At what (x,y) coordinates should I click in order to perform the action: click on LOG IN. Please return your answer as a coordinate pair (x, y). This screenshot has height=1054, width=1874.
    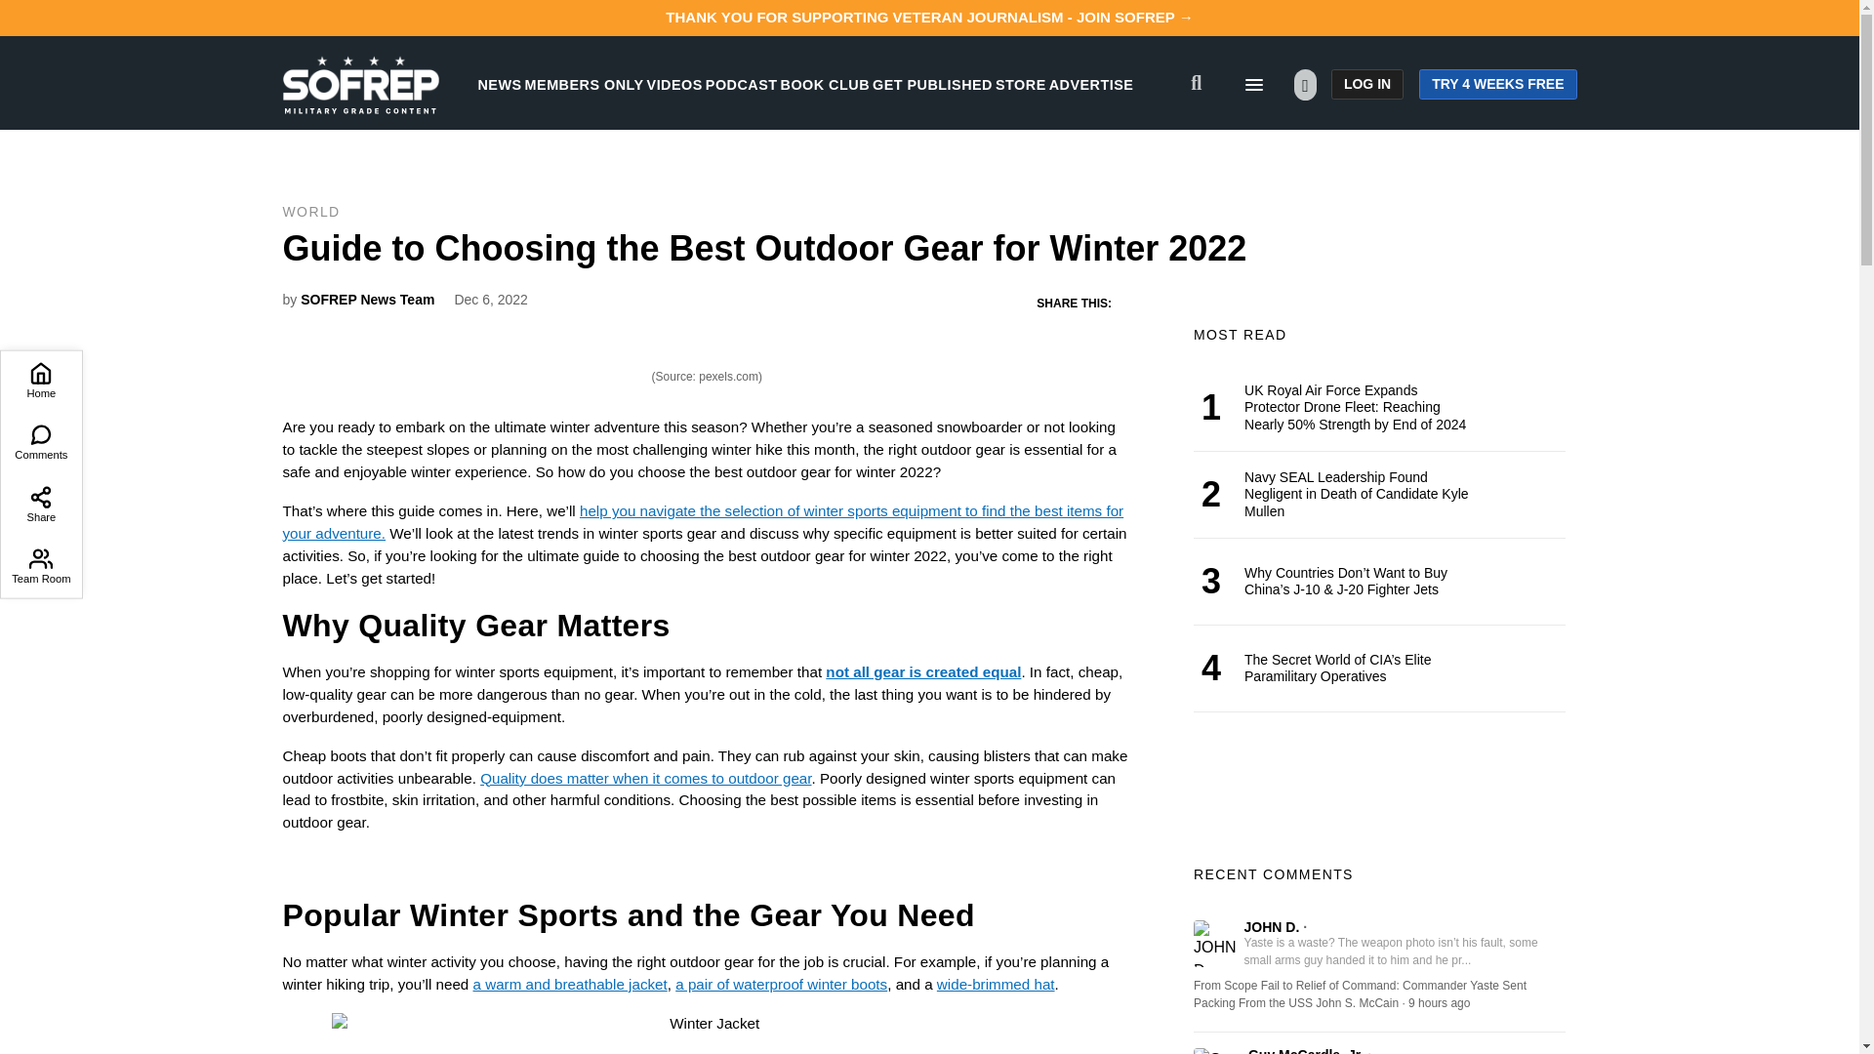
    Looking at the image, I should click on (1366, 84).